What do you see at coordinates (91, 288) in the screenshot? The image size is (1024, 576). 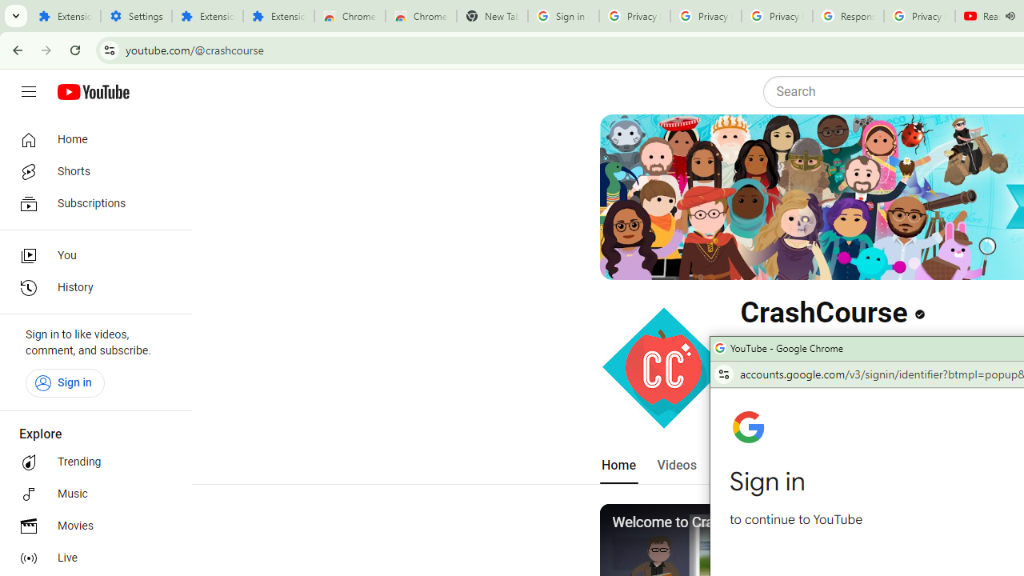 I see `History` at bounding box center [91, 288].